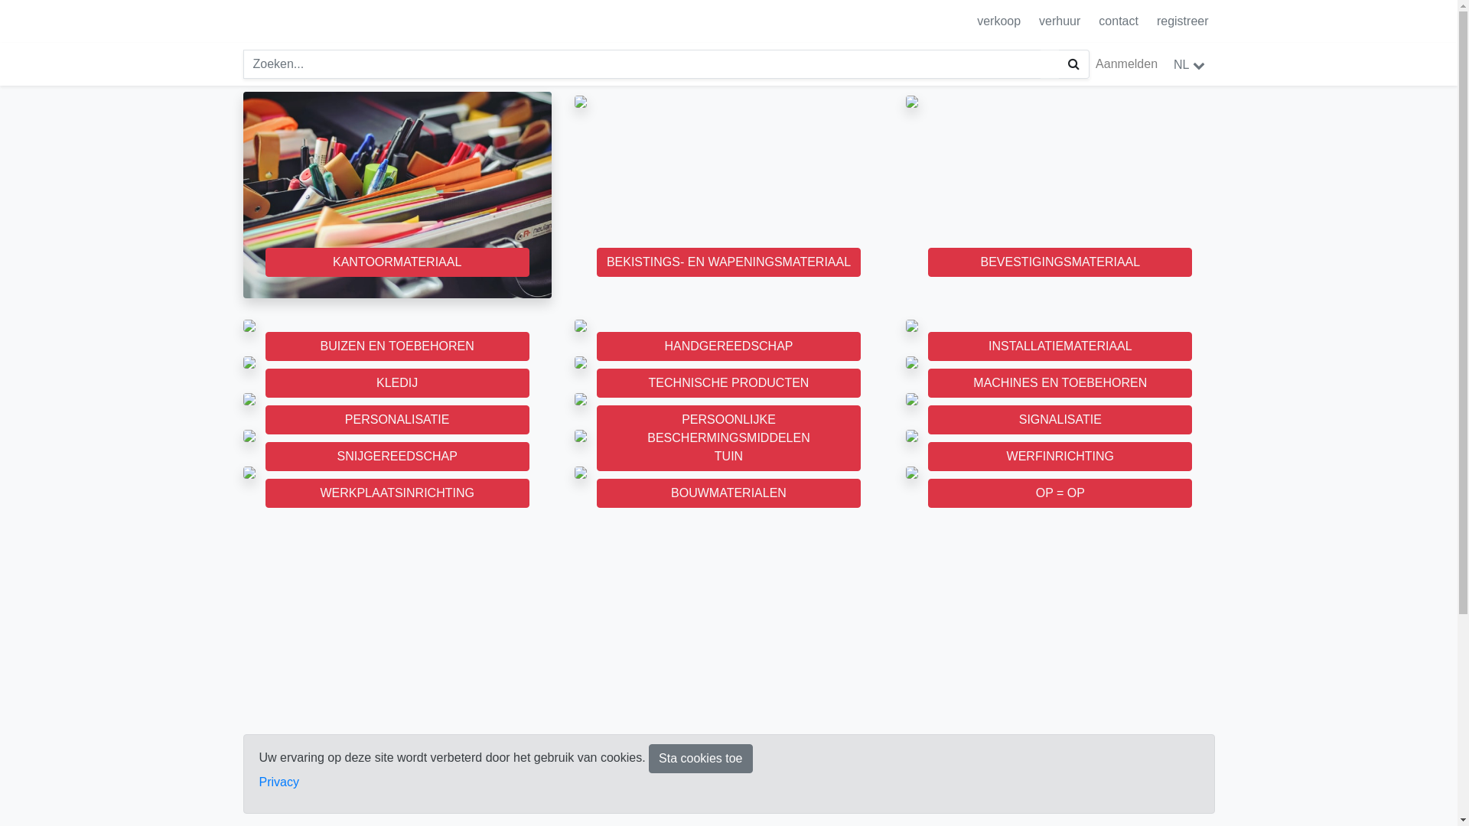 This screenshot has width=1469, height=826. Describe the element at coordinates (1060, 420) in the screenshot. I see `SIGNALISATIE` at that location.